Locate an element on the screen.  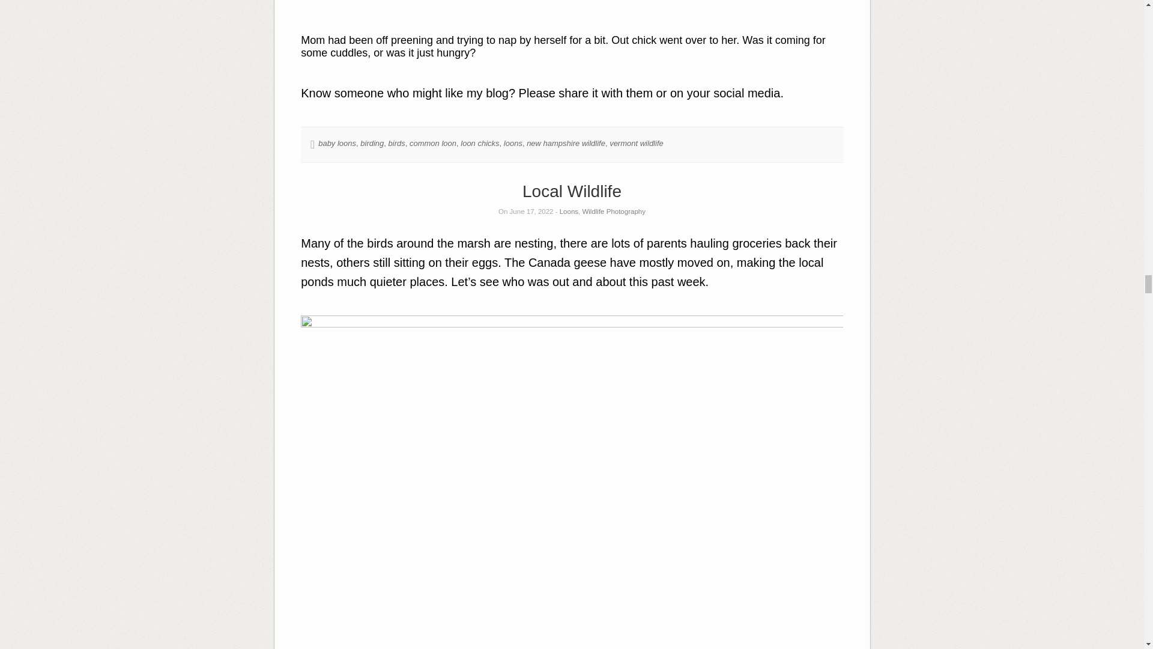
common loon is located at coordinates (432, 143).